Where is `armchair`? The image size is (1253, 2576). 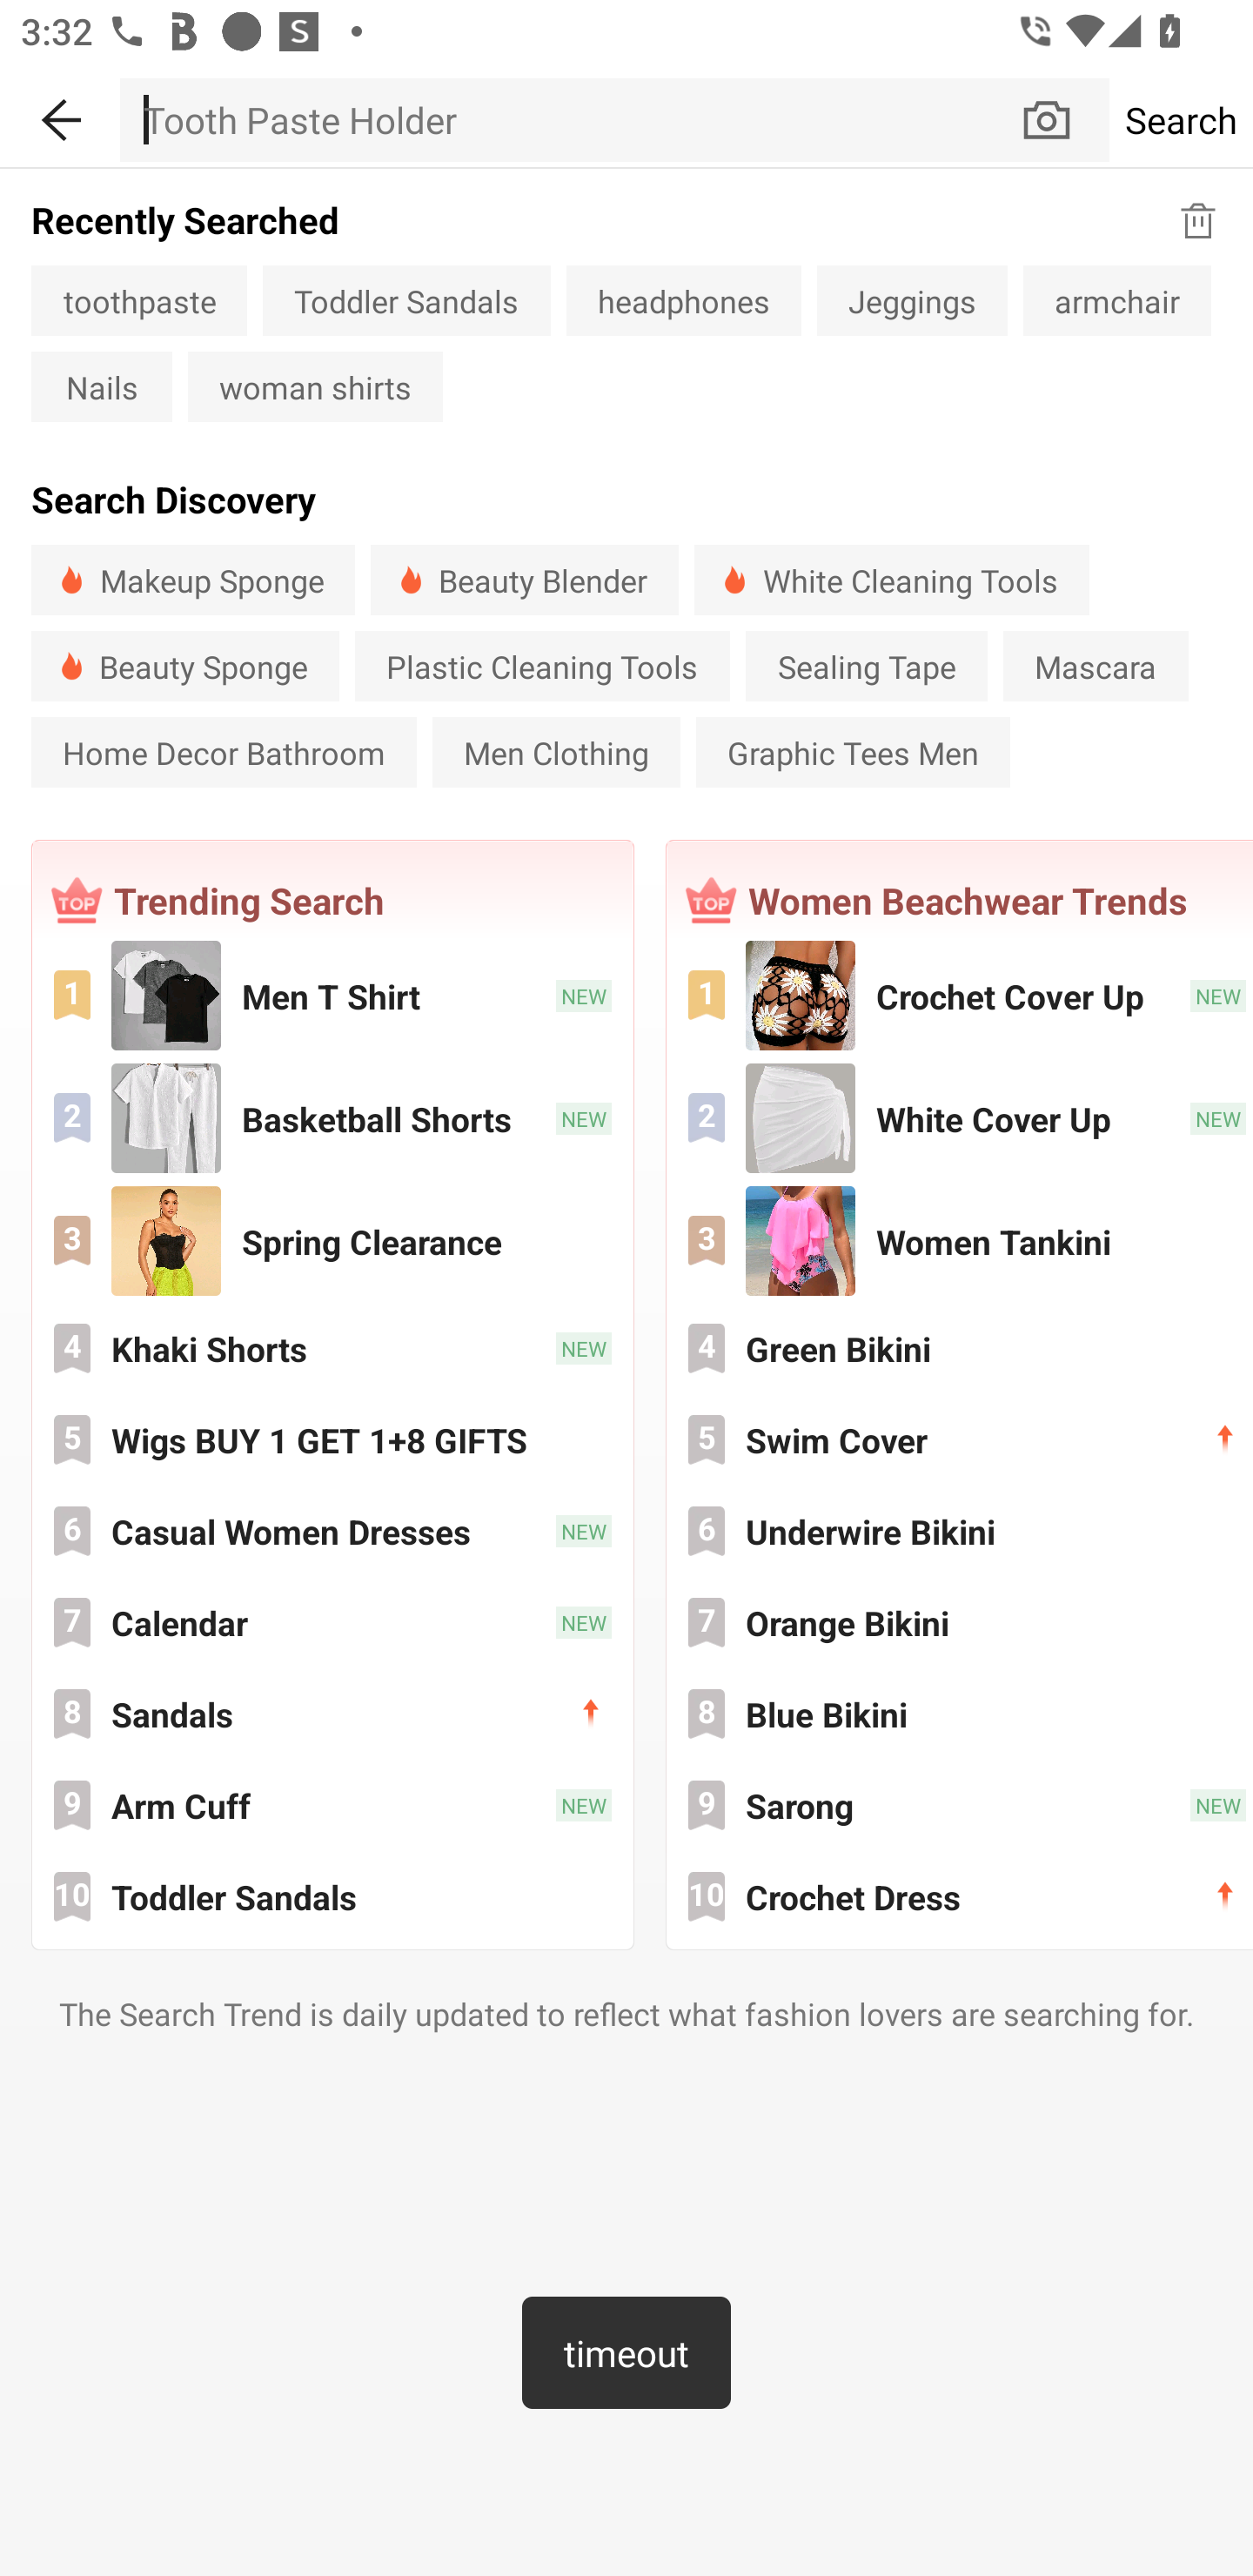
armchair is located at coordinates (1117, 299).